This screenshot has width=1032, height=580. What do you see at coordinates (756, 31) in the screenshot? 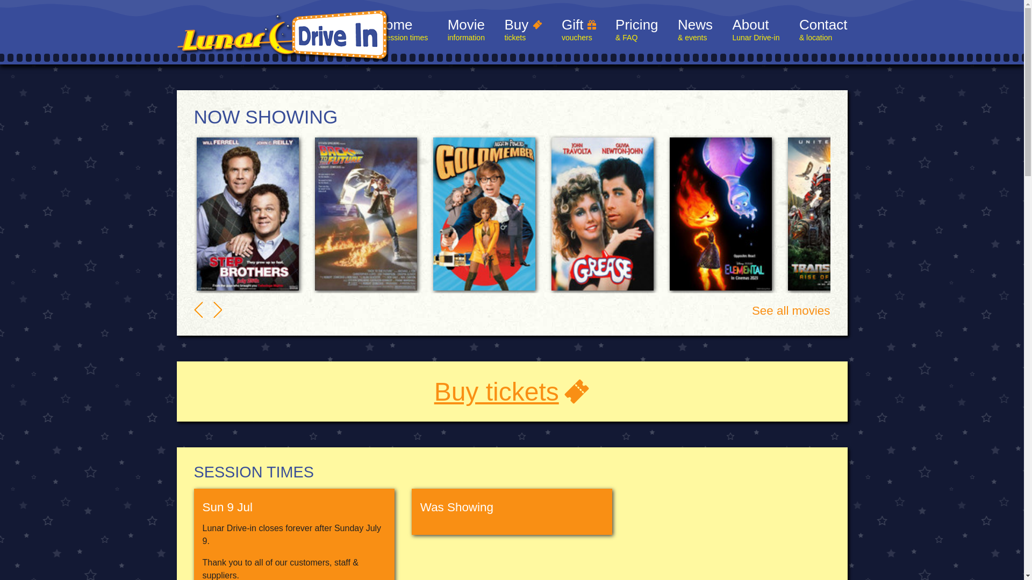
I see `About
Lunar Drive-in` at bounding box center [756, 31].